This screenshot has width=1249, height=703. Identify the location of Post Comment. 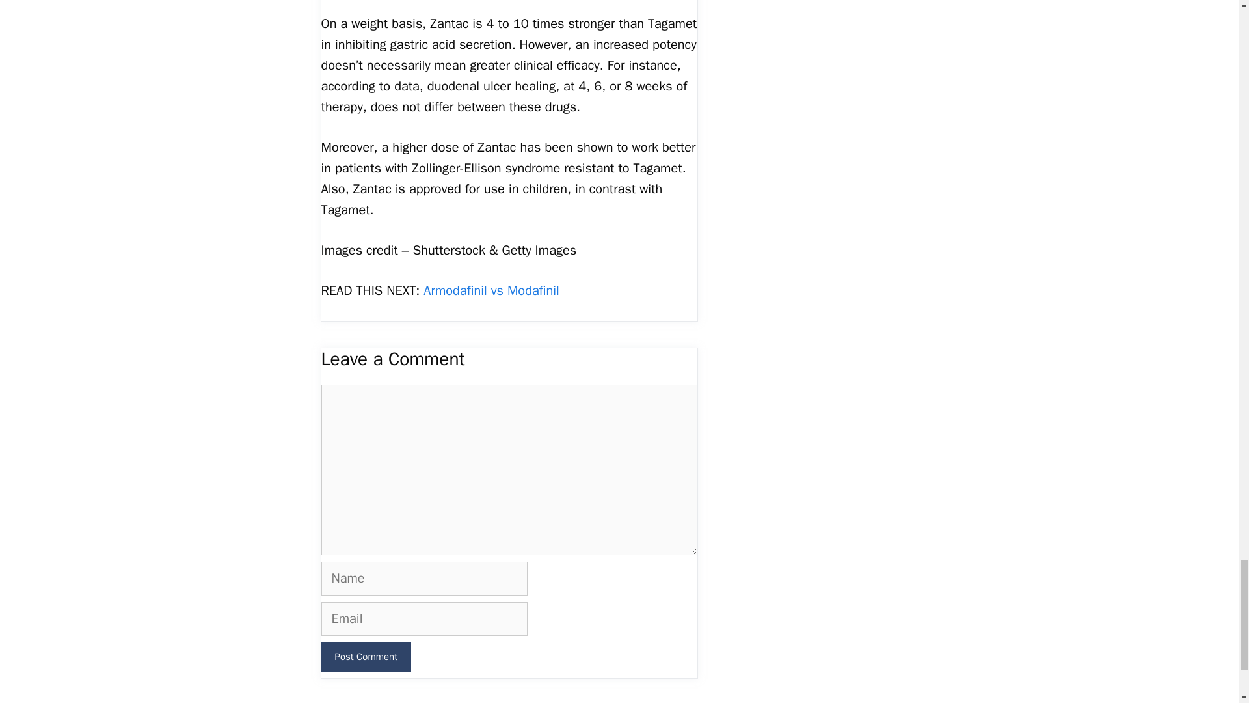
(366, 657).